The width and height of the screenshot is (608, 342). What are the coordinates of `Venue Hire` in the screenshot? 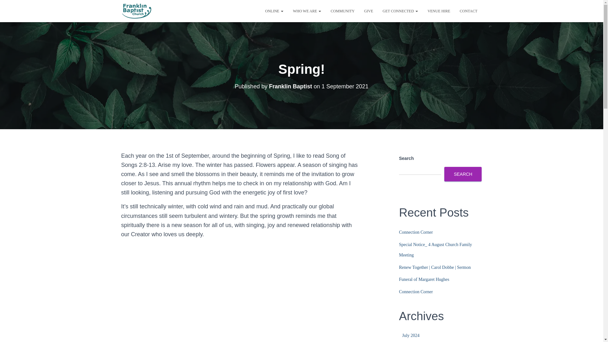 It's located at (439, 11).